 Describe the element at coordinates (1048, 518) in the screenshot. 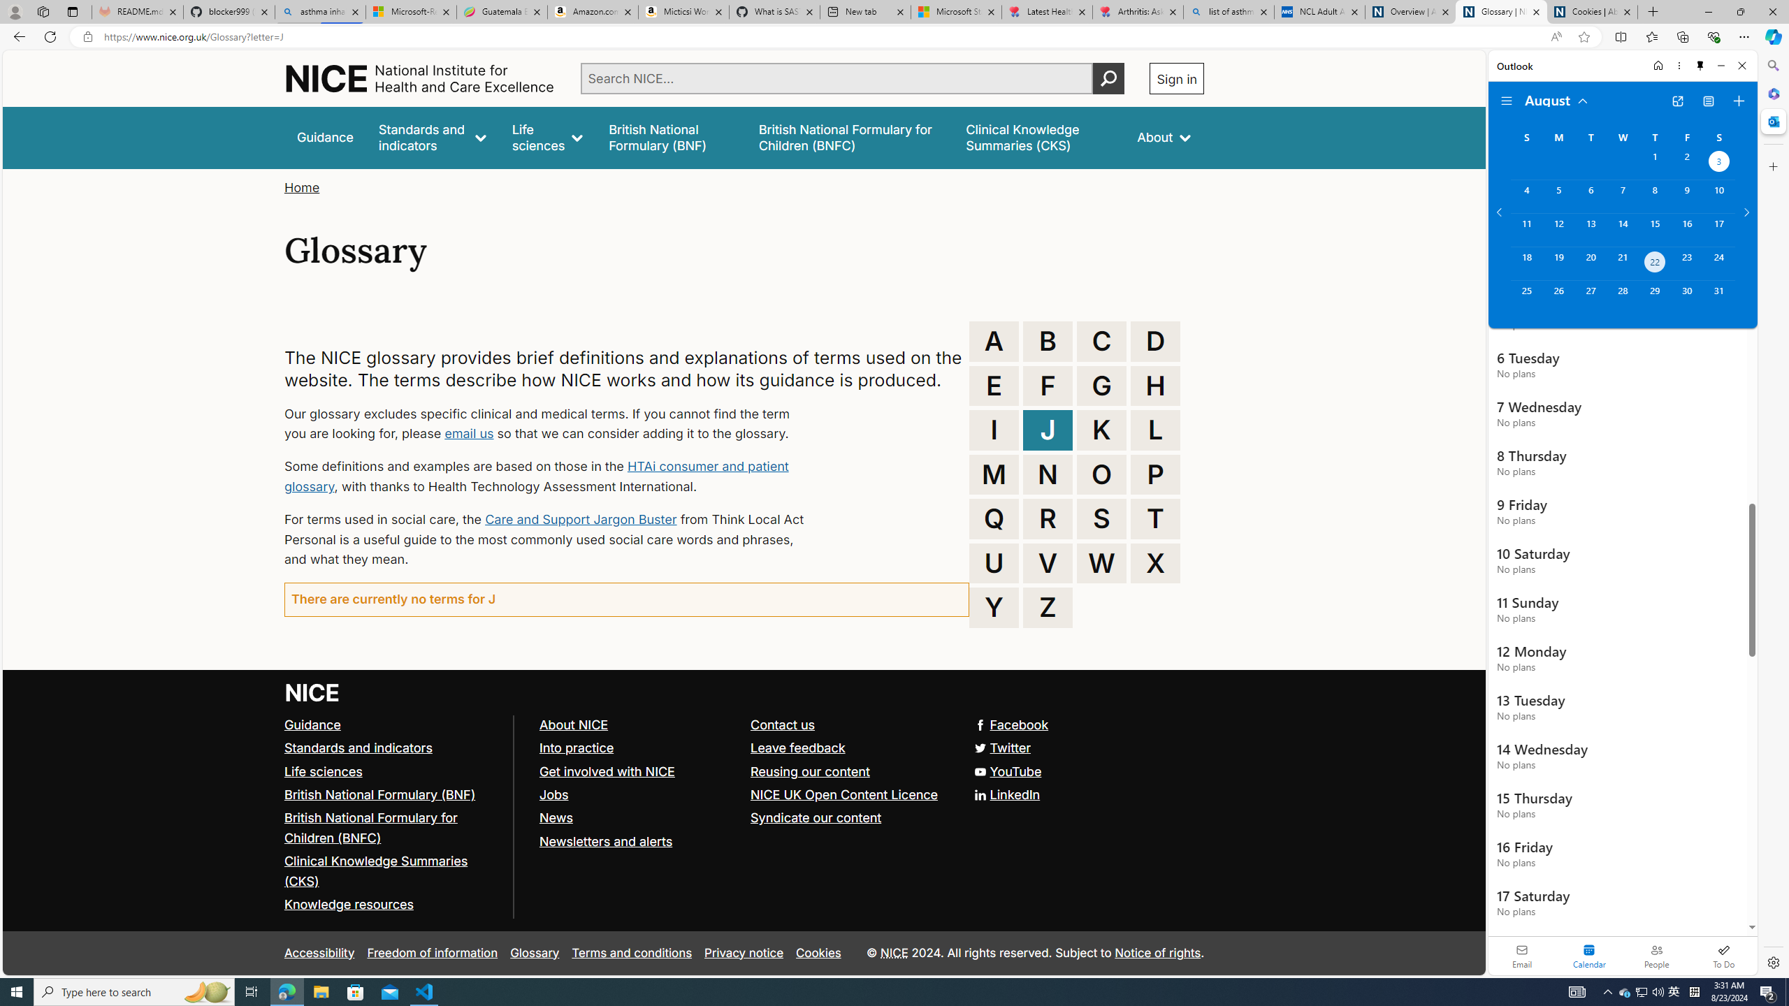

I see `R` at that location.